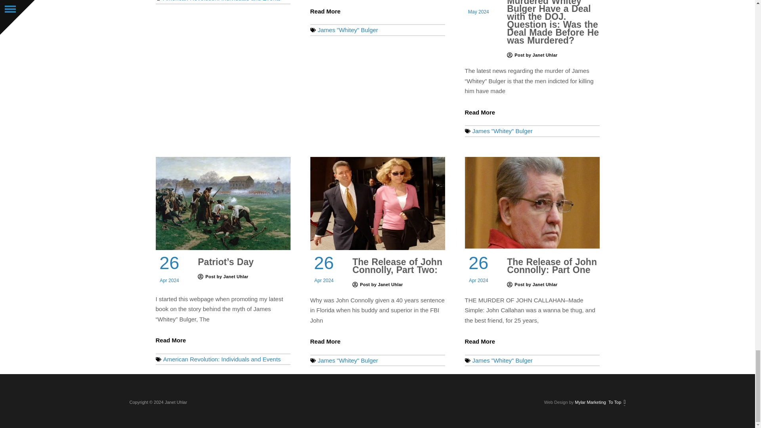 This screenshot has height=428, width=761. Describe the element at coordinates (348, 30) in the screenshot. I see `James "Whitey" Bulger` at that location.